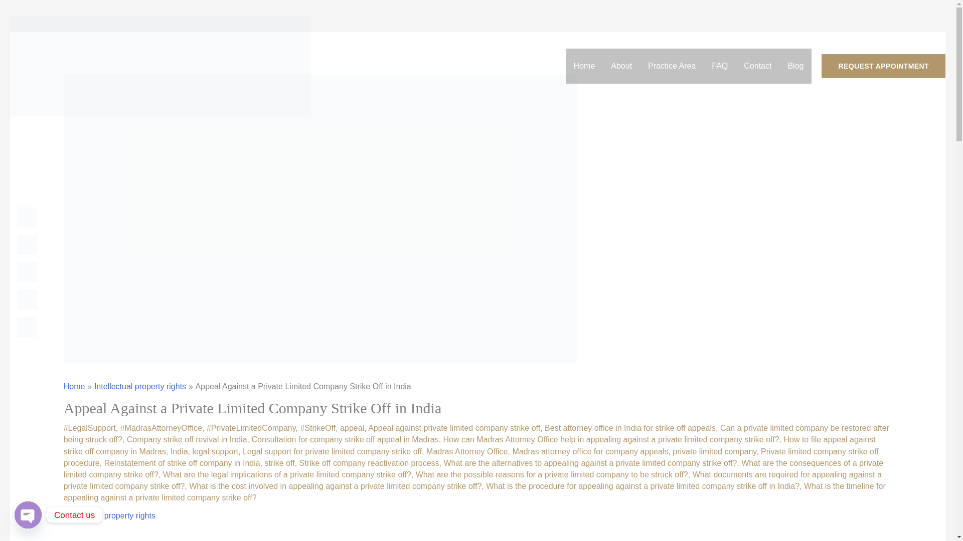 The width and height of the screenshot is (963, 541). What do you see at coordinates (140, 386) in the screenshot?
I see `Intellectual property rights` at bounding box center [140, 386].